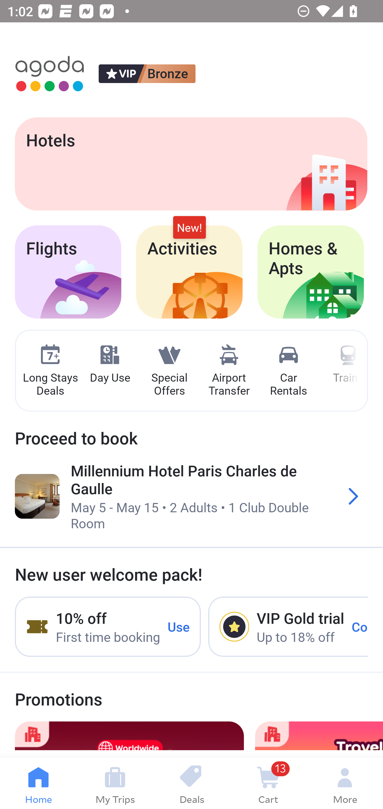  I want to click on Use, so click(179, 626).